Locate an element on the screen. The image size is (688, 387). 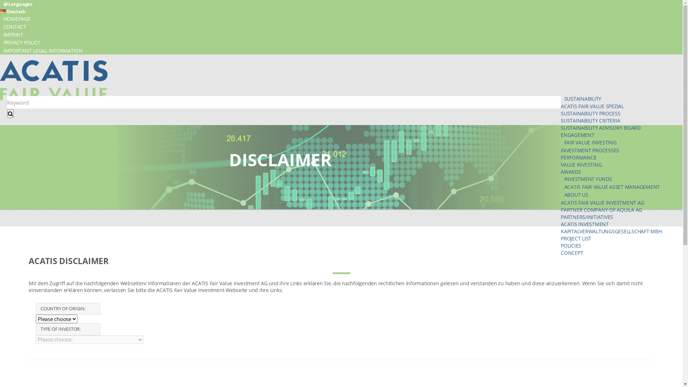
ACATIS FAIR VALUE INVESTMENT AG is located at coordinates (602, 203).